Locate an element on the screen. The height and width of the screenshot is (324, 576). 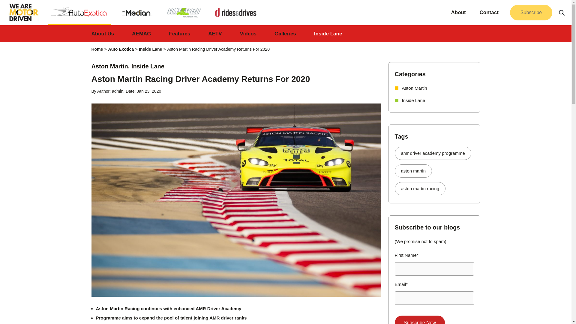
Subscribe is located at coordinates (531, 12).